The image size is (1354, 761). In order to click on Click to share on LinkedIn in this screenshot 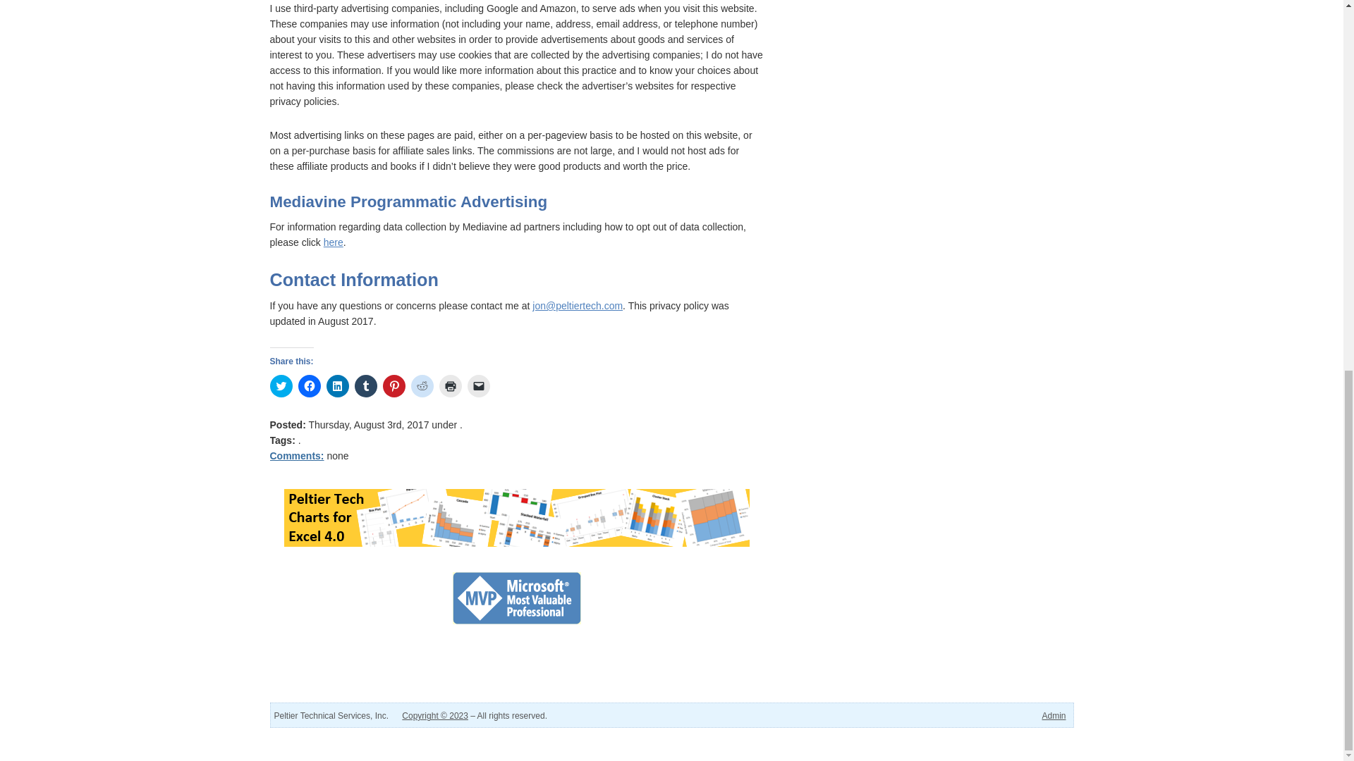, I will do `click(337, 386)`.